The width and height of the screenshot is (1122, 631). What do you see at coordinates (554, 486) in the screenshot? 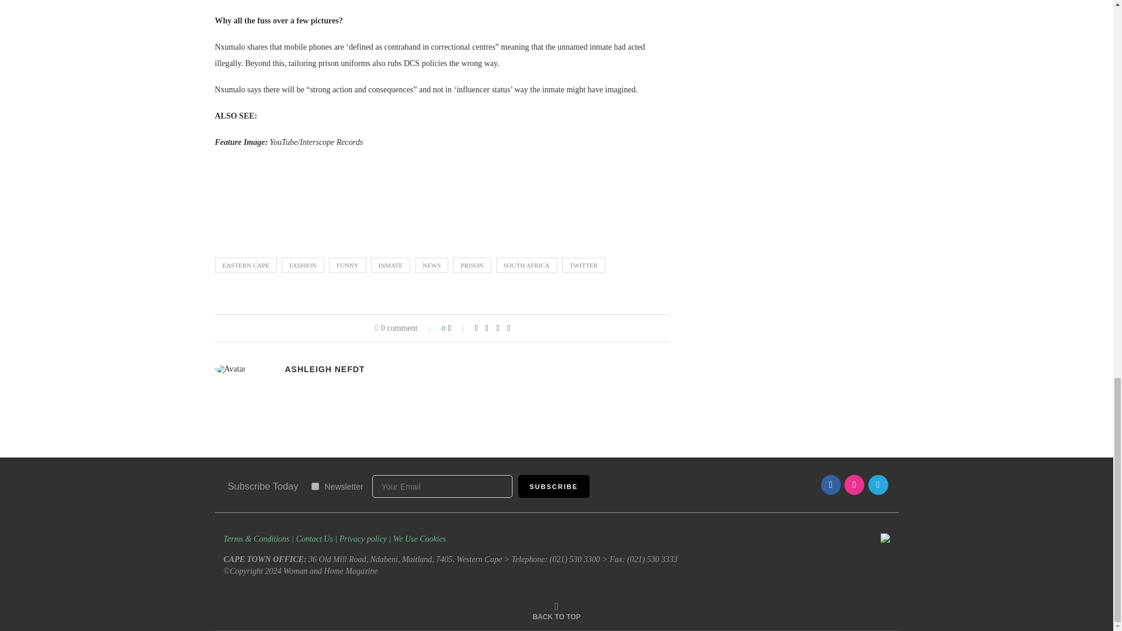
I see `Subscribe` at bounding box center [554, 486].